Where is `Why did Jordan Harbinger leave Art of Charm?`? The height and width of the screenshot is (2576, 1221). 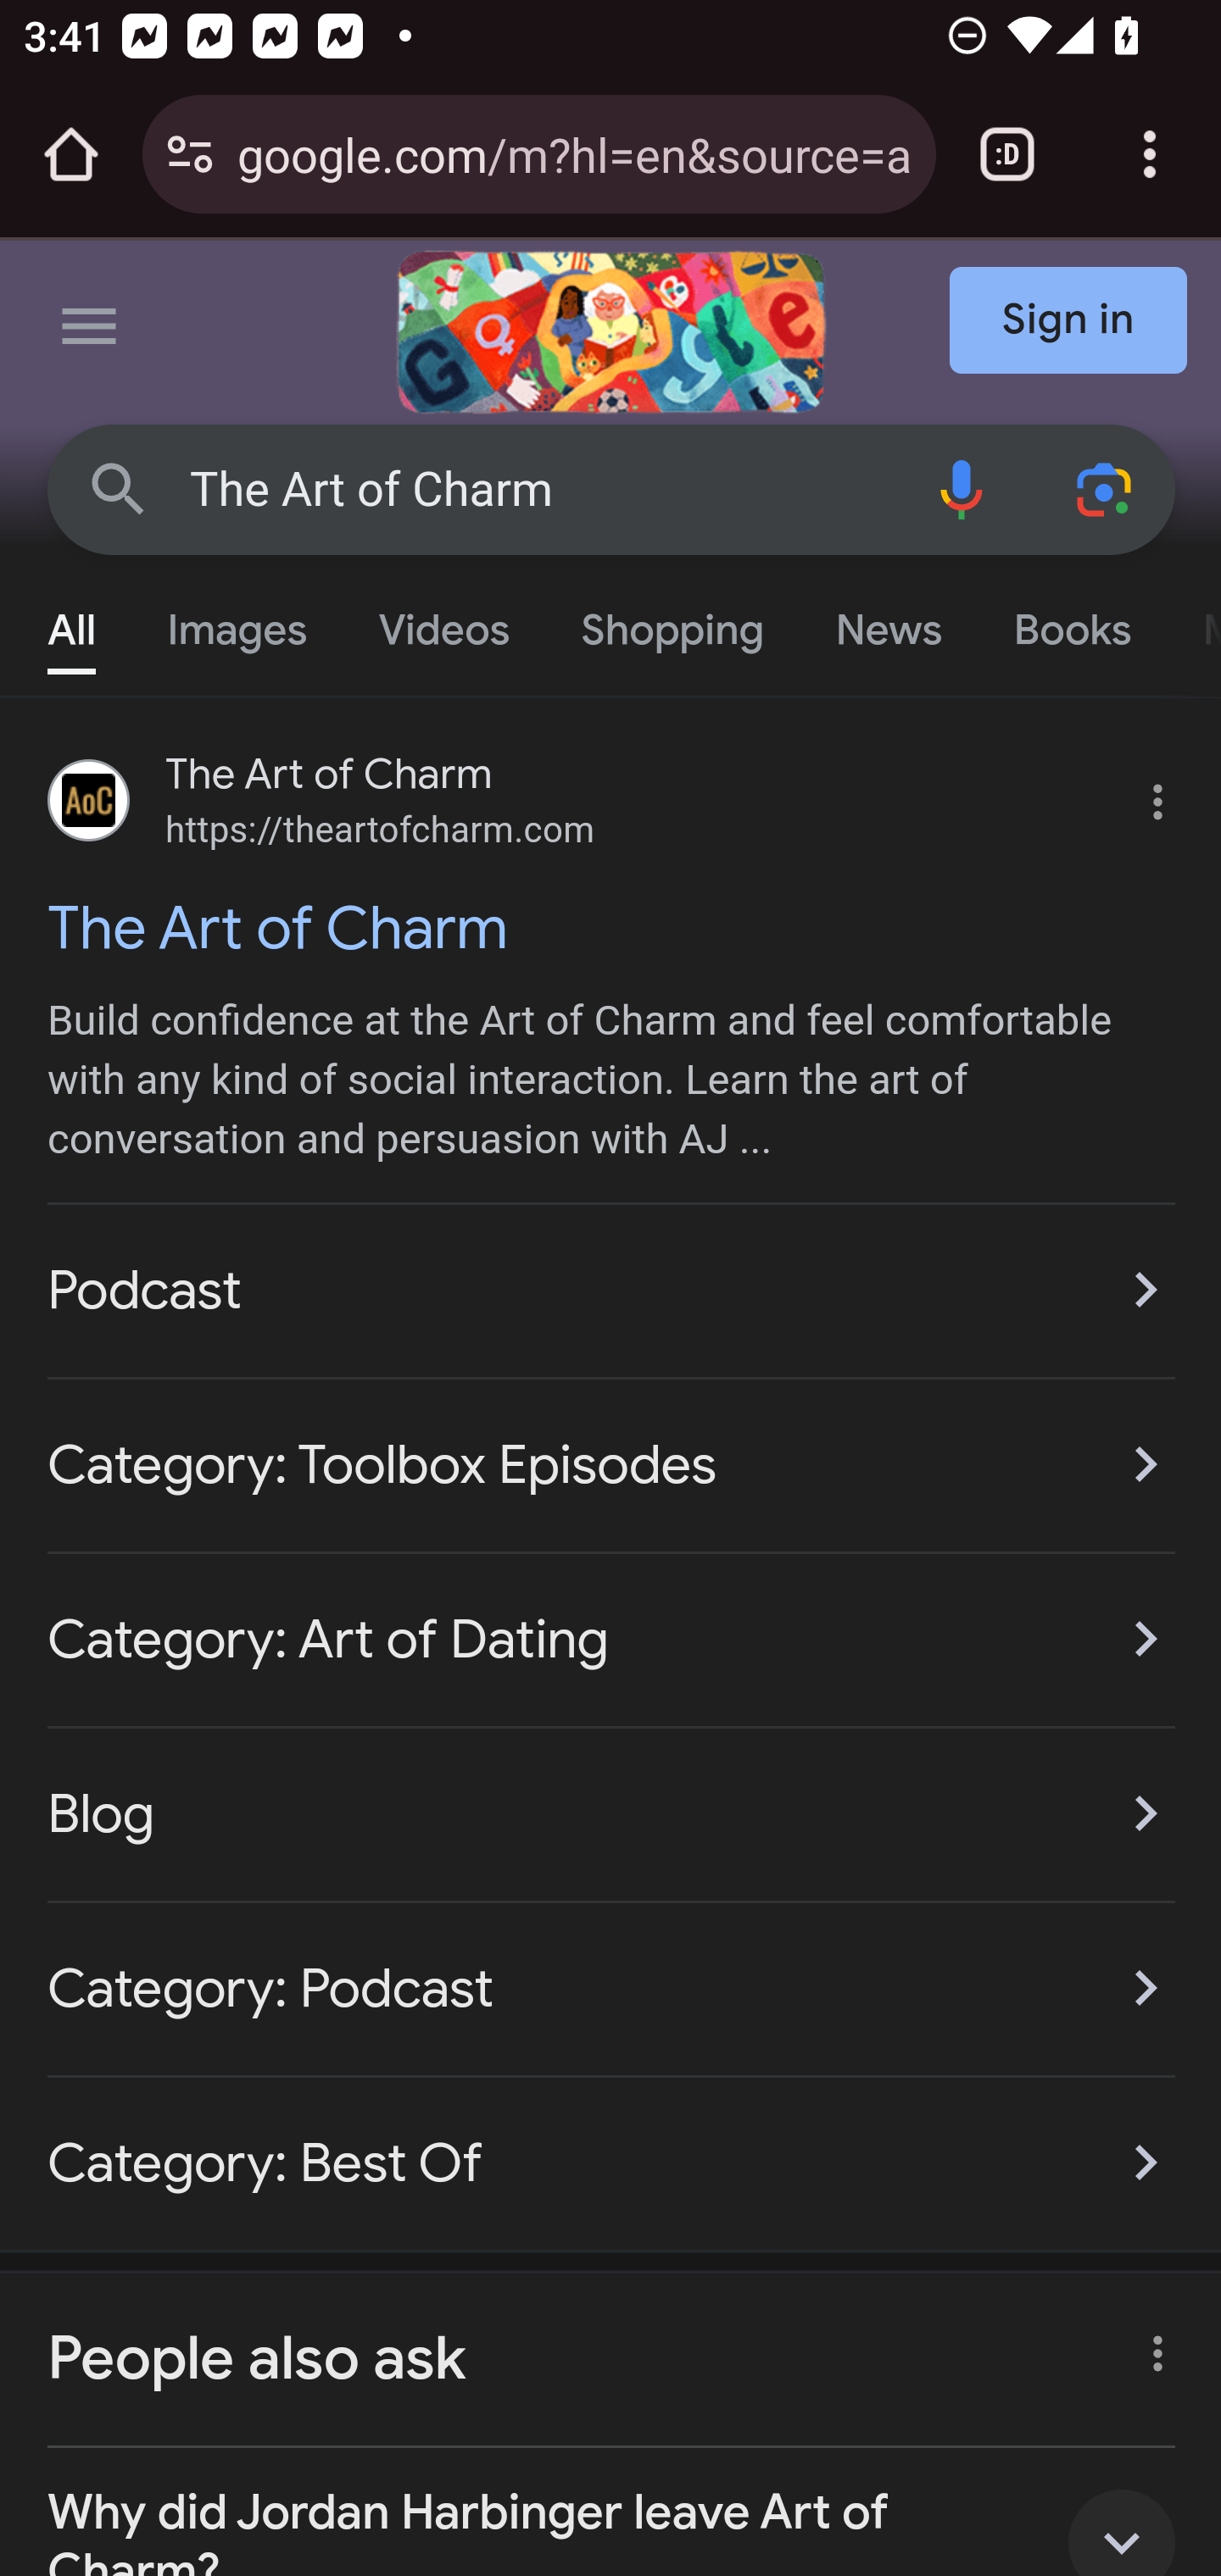 Why did Jordan Harbinger leave Art of Charm? is located at coordinates (612, 2512).